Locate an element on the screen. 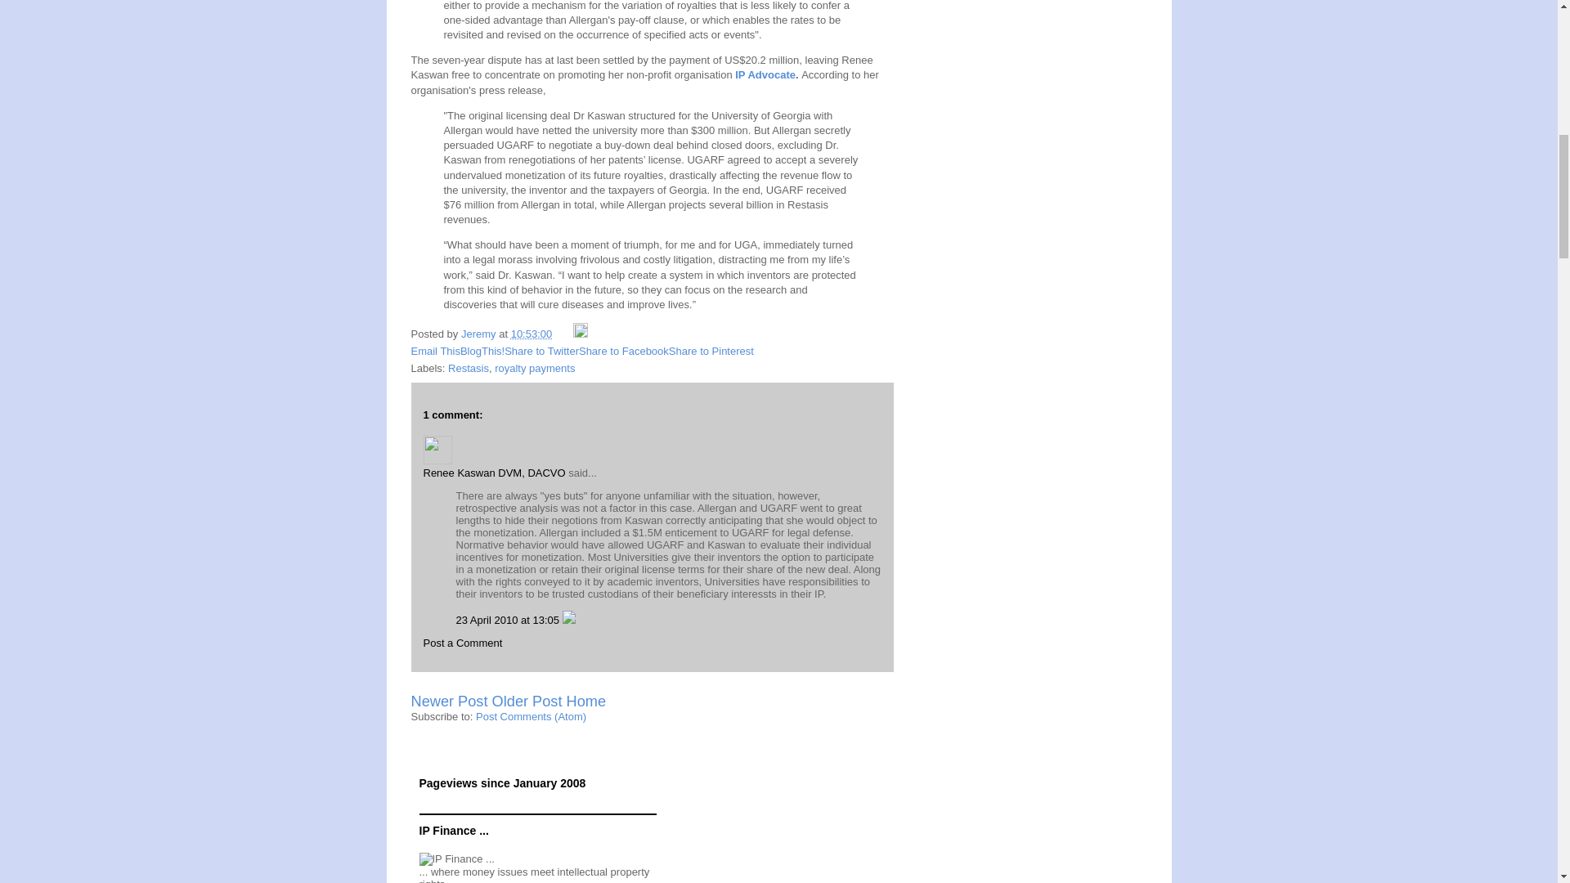  Older Post is located at coordinates (527, 701).